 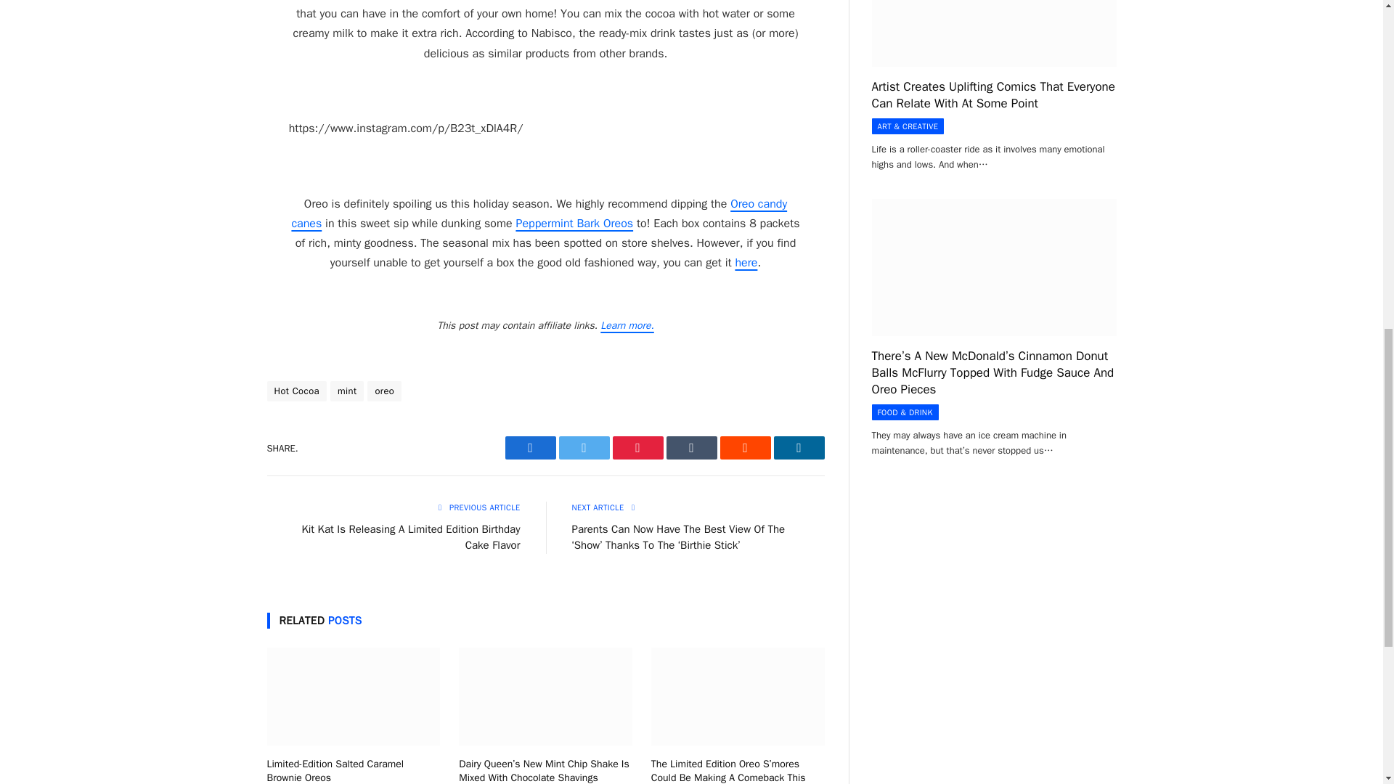 I want to click on Peppermint Bark Oreos, so click(x=574, y=224).